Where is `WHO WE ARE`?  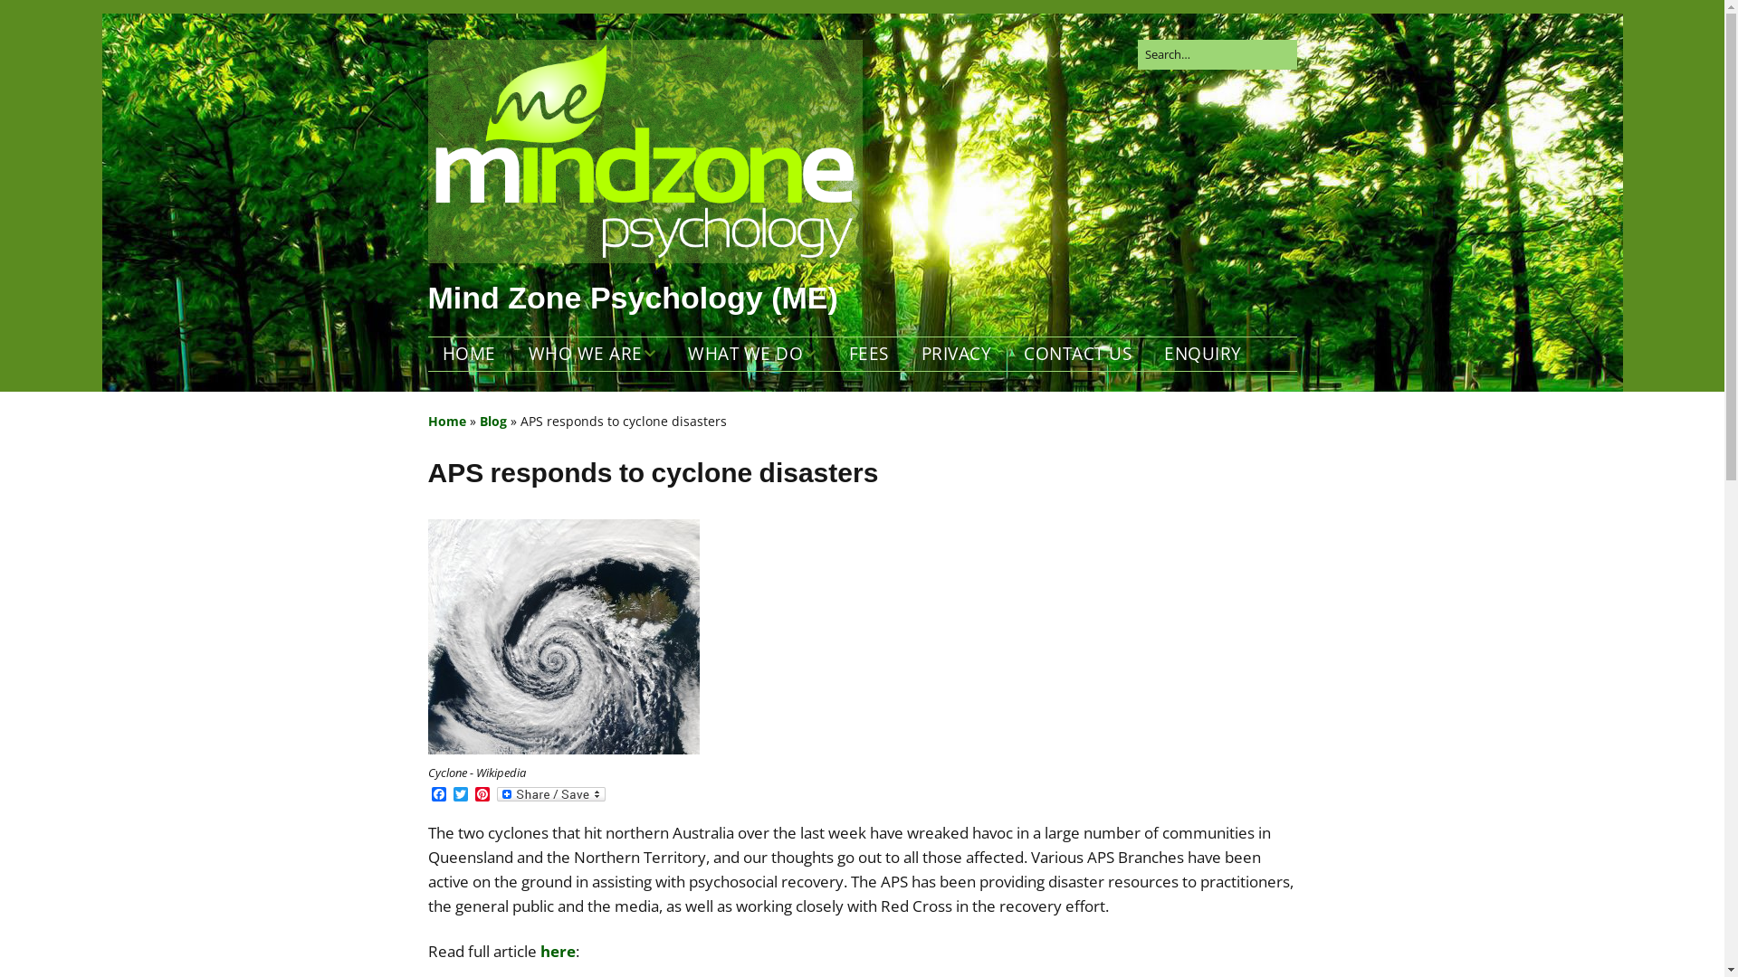 WHO WE ARE is located at coordinates (592, 355).